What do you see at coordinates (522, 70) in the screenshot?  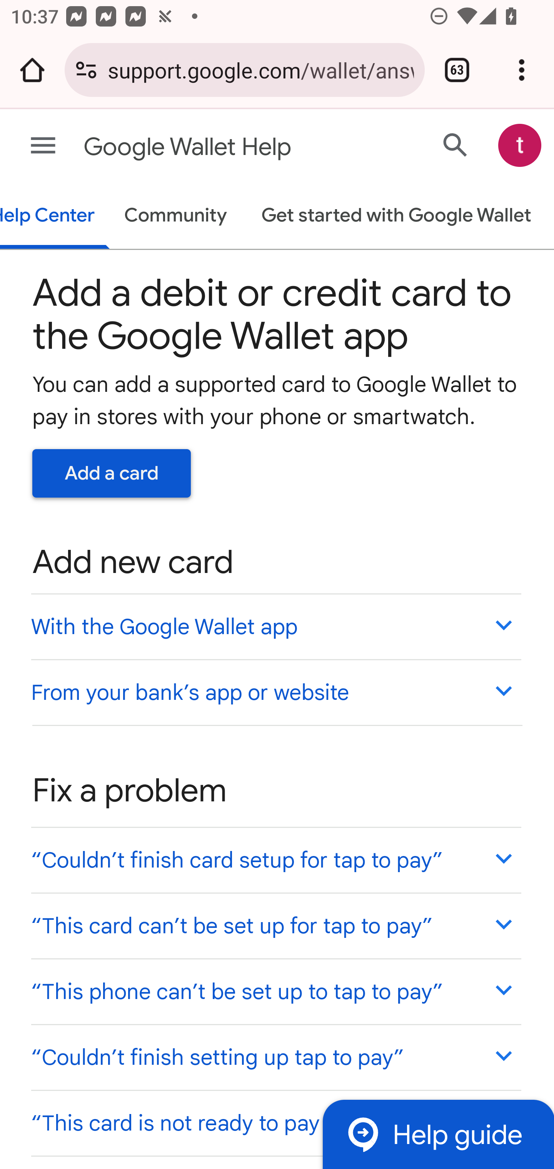 I see `Customize and control Google Chrome` at bounding box center [522, 70].